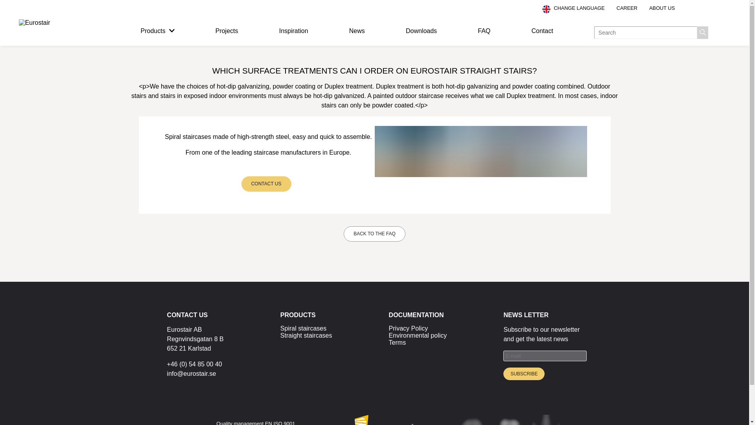 This screenshot has height=425, width=755. Describe the element at coordinates (422, 31) in the screenshot. I see `Downloads` at that location.